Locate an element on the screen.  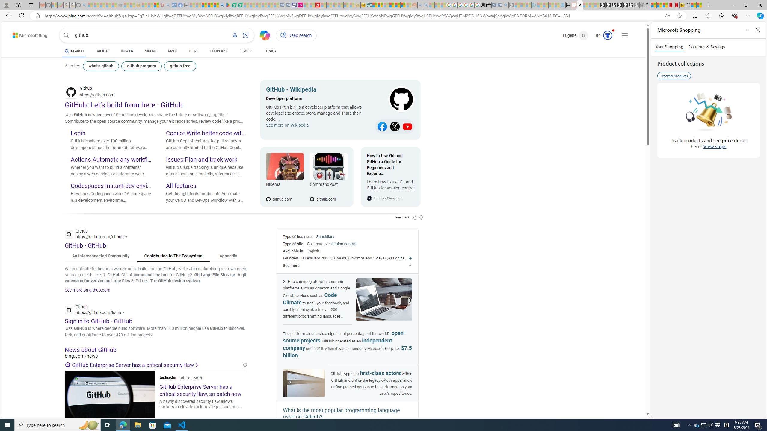
CommandPost is located at coordinates (328, 166).